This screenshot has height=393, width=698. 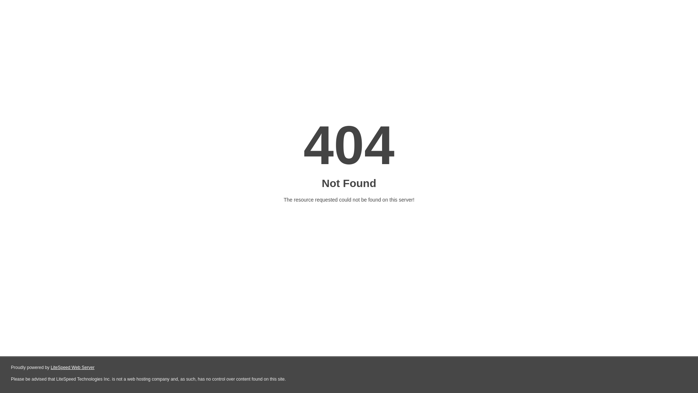 I want to click on LiteSpeed Web Server, so click(x=73, y=368).